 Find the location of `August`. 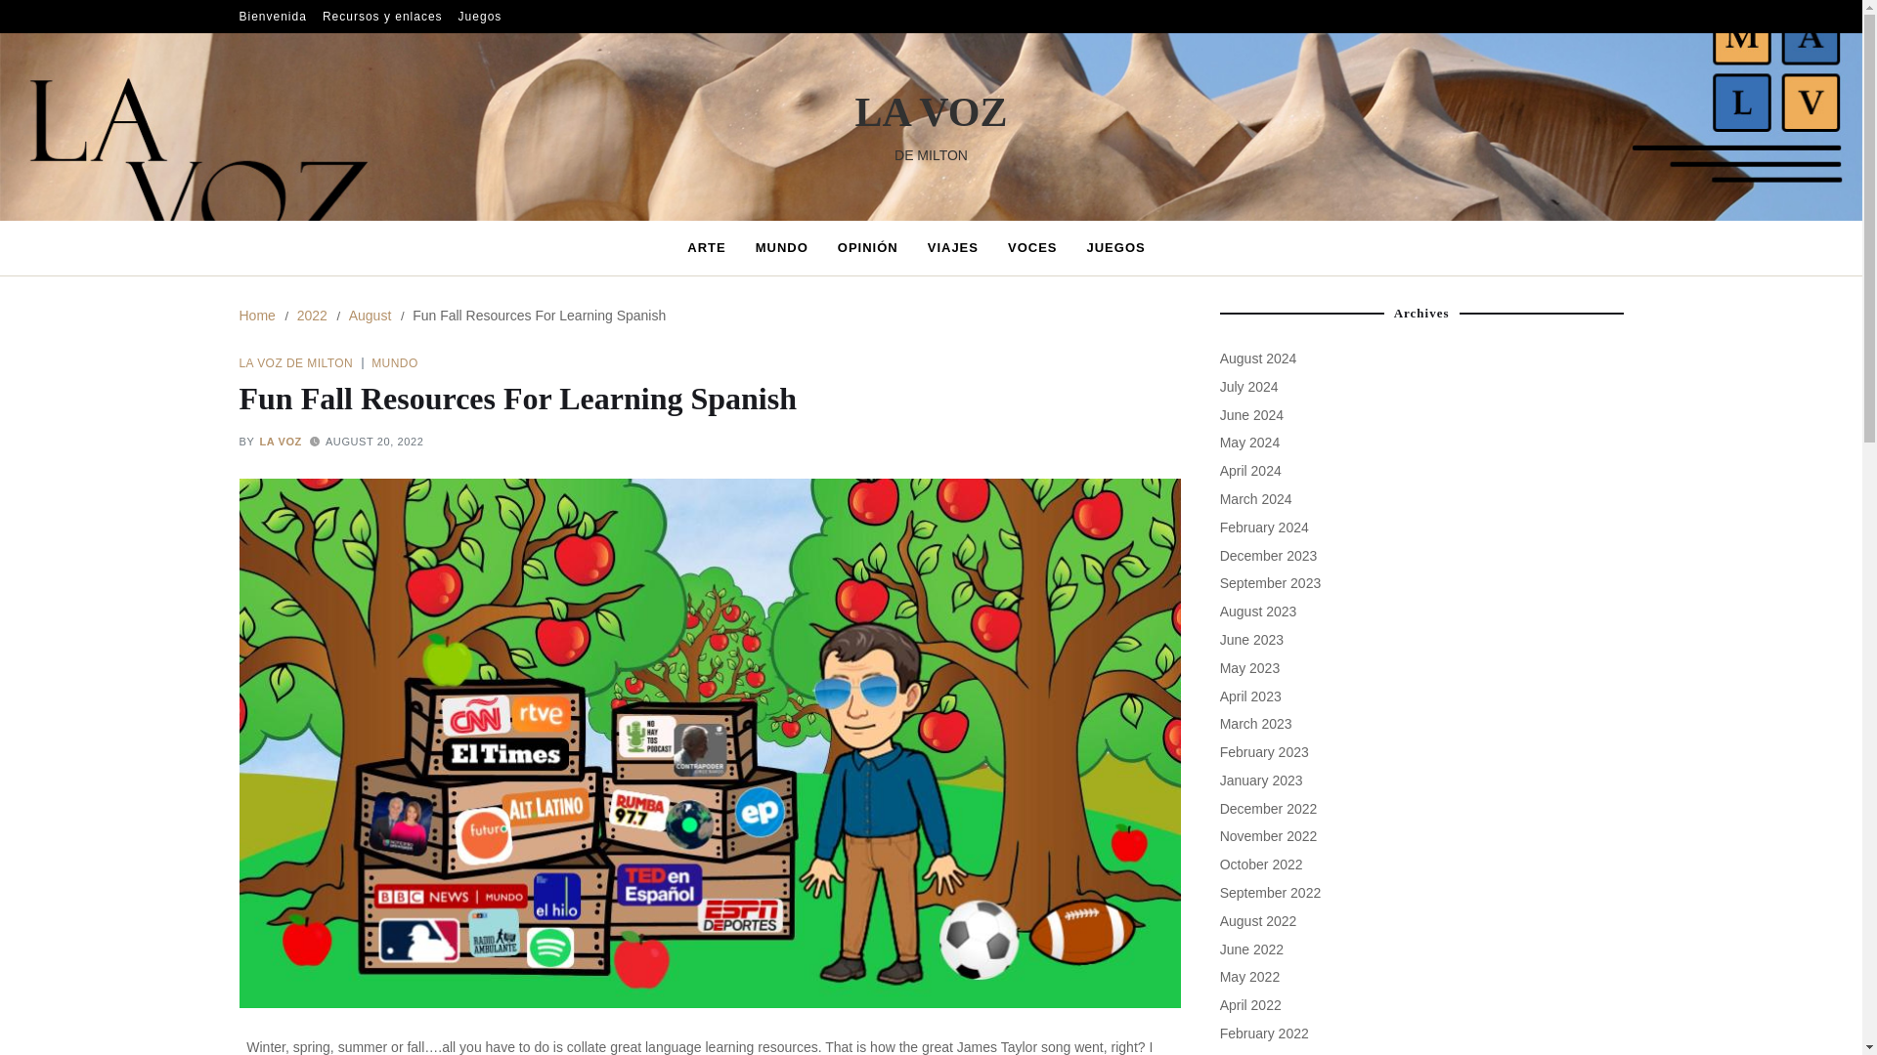

August is located at coordinates (371, 315).